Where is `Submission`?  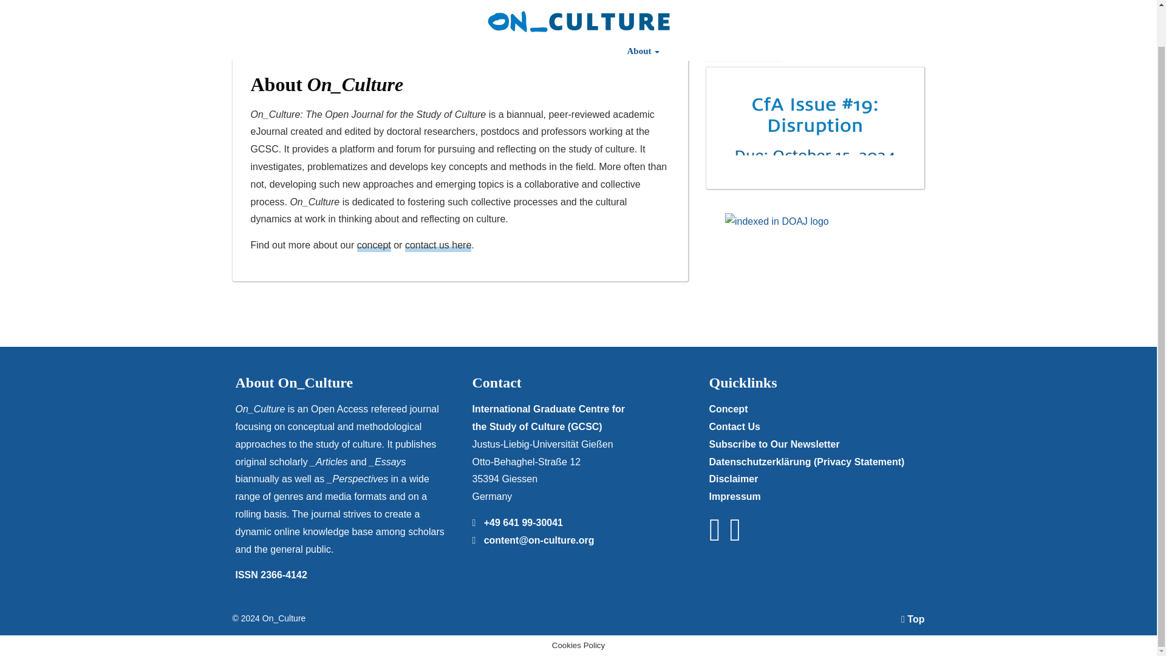 Submission is located at coordinates (479, 10).